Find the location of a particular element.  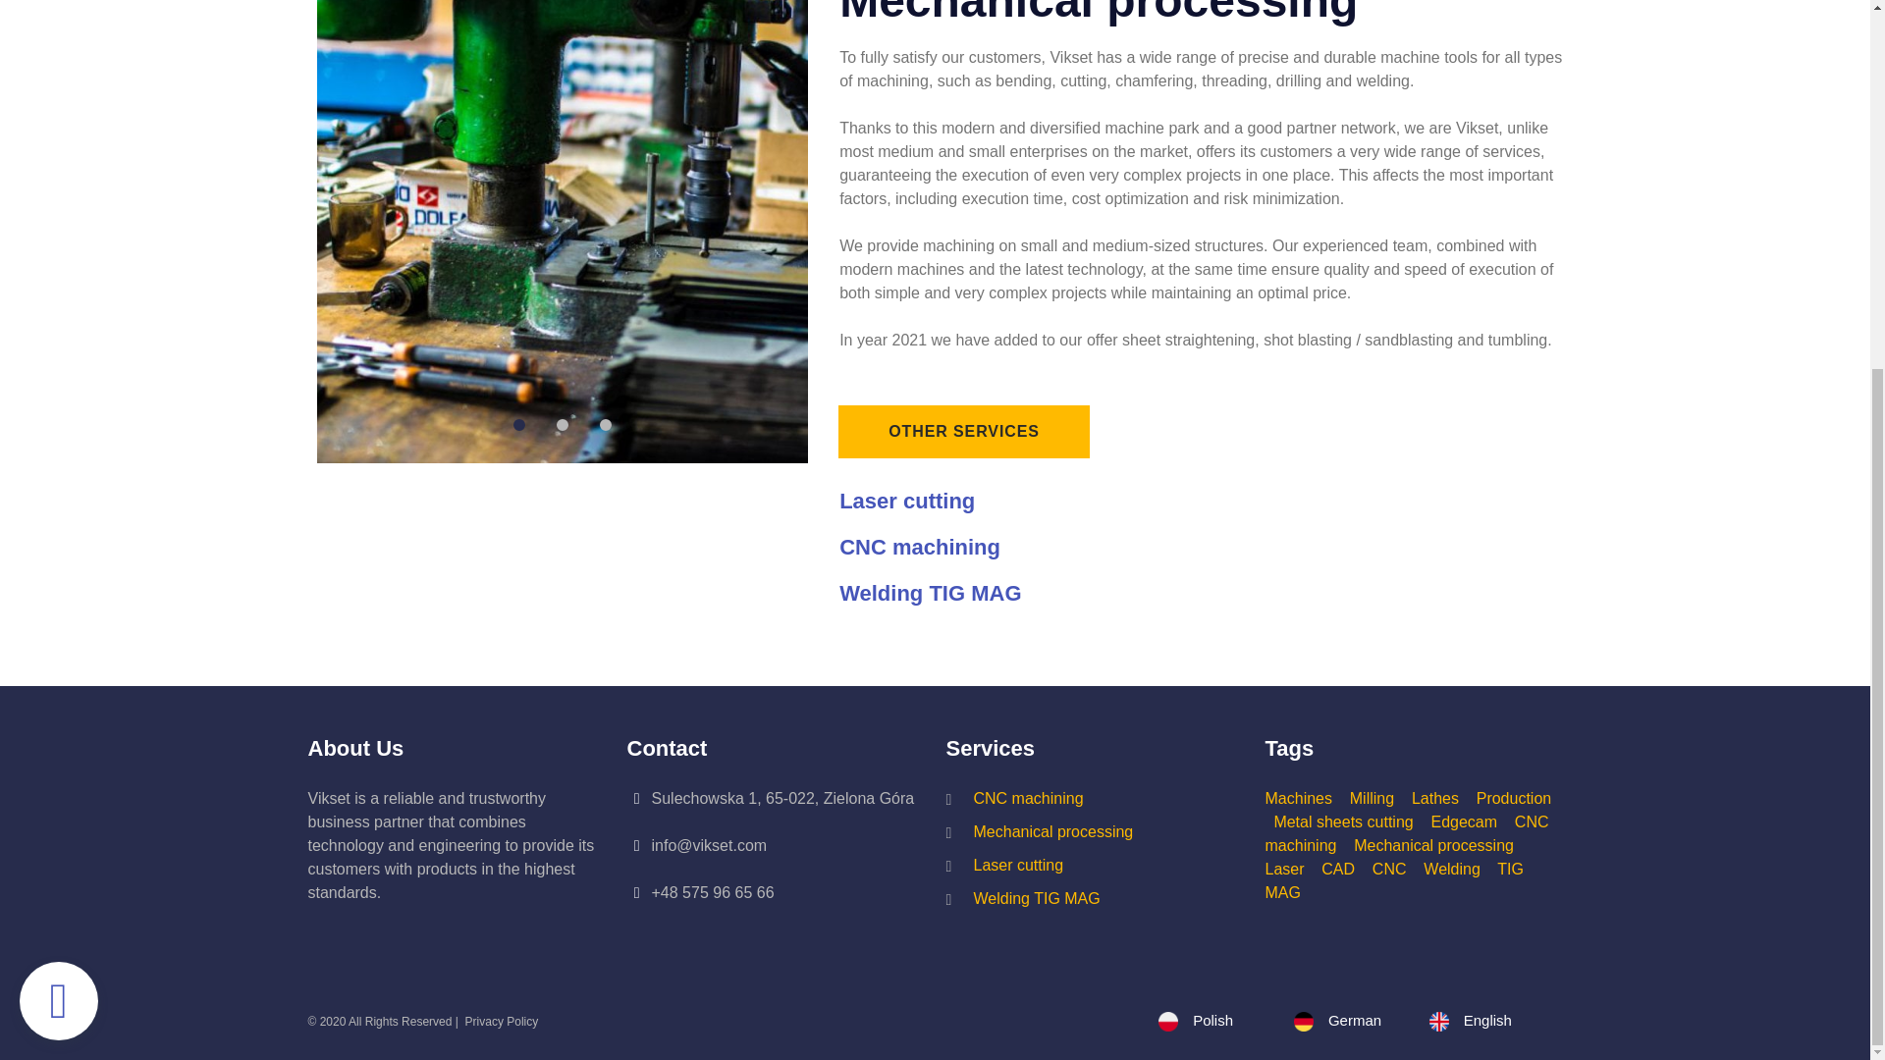

1 is located at coordinates (518, 424).